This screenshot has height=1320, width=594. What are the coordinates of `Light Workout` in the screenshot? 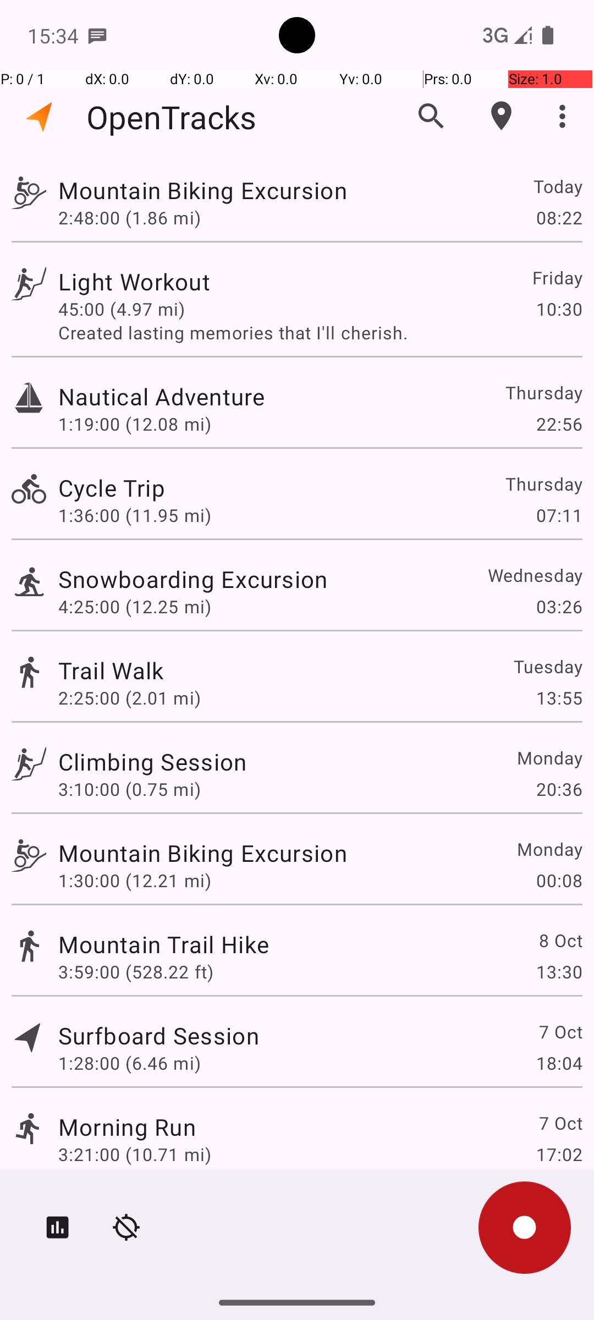 It's located at (134, 282).